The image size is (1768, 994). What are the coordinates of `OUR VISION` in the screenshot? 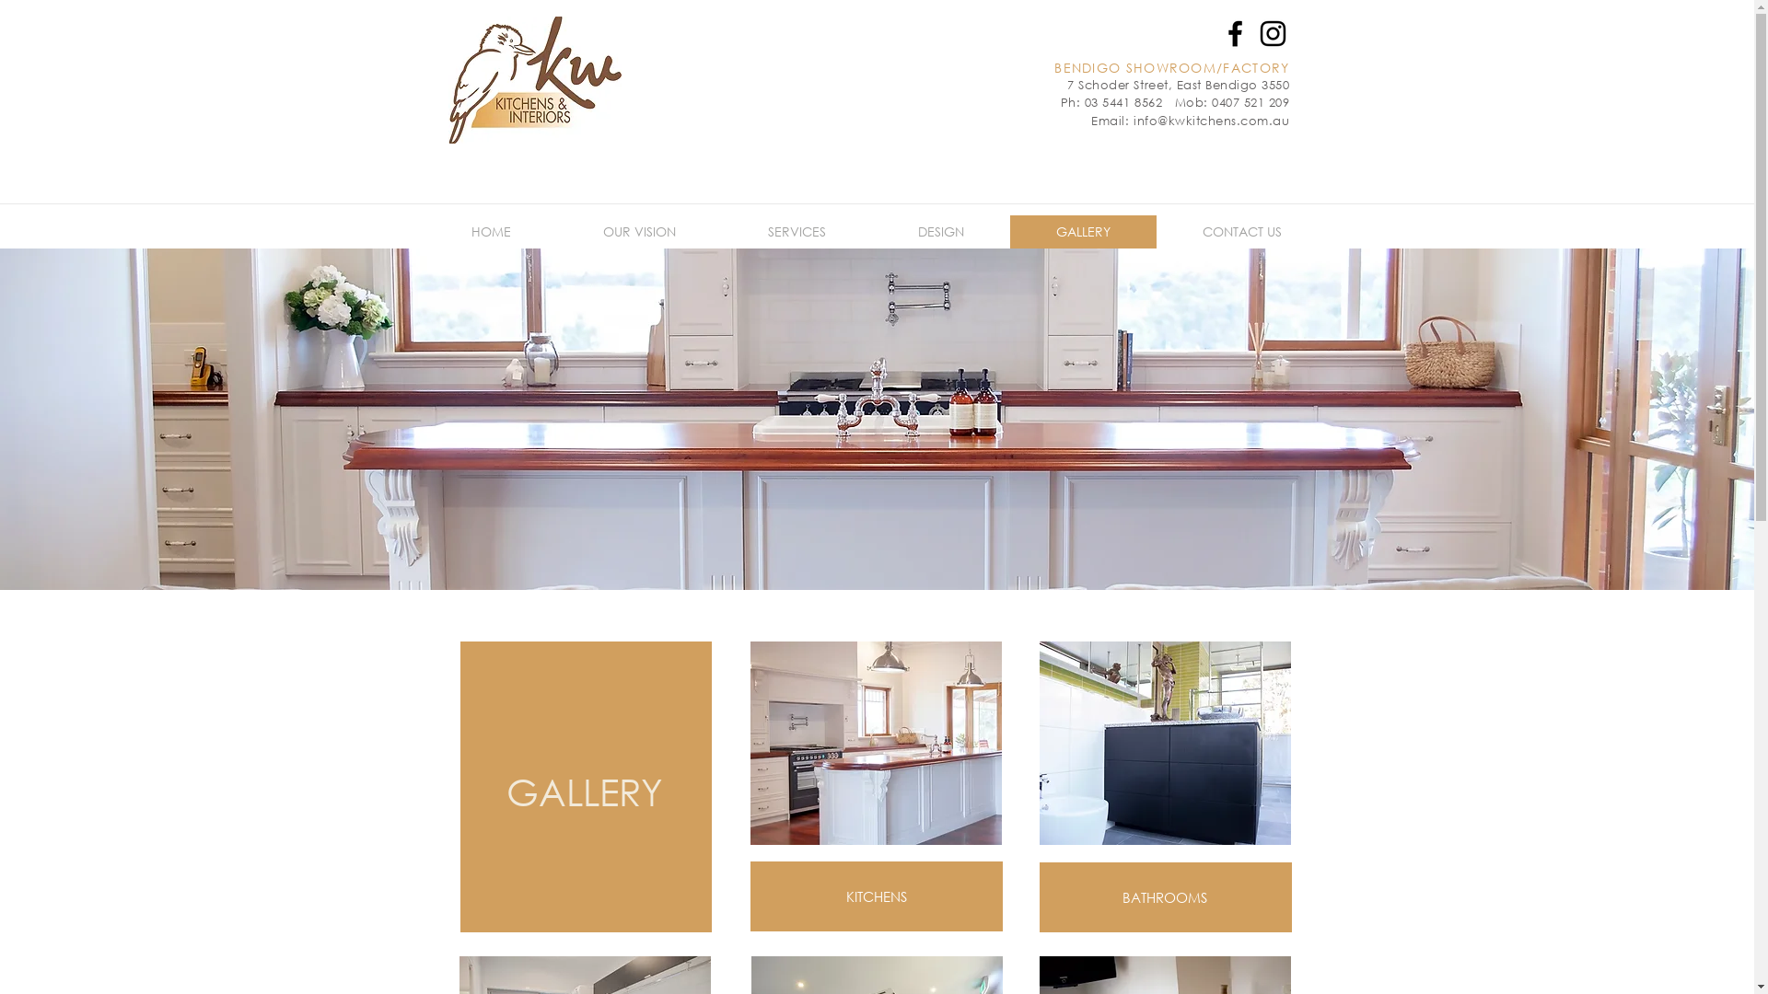 It's located at (639, 232).